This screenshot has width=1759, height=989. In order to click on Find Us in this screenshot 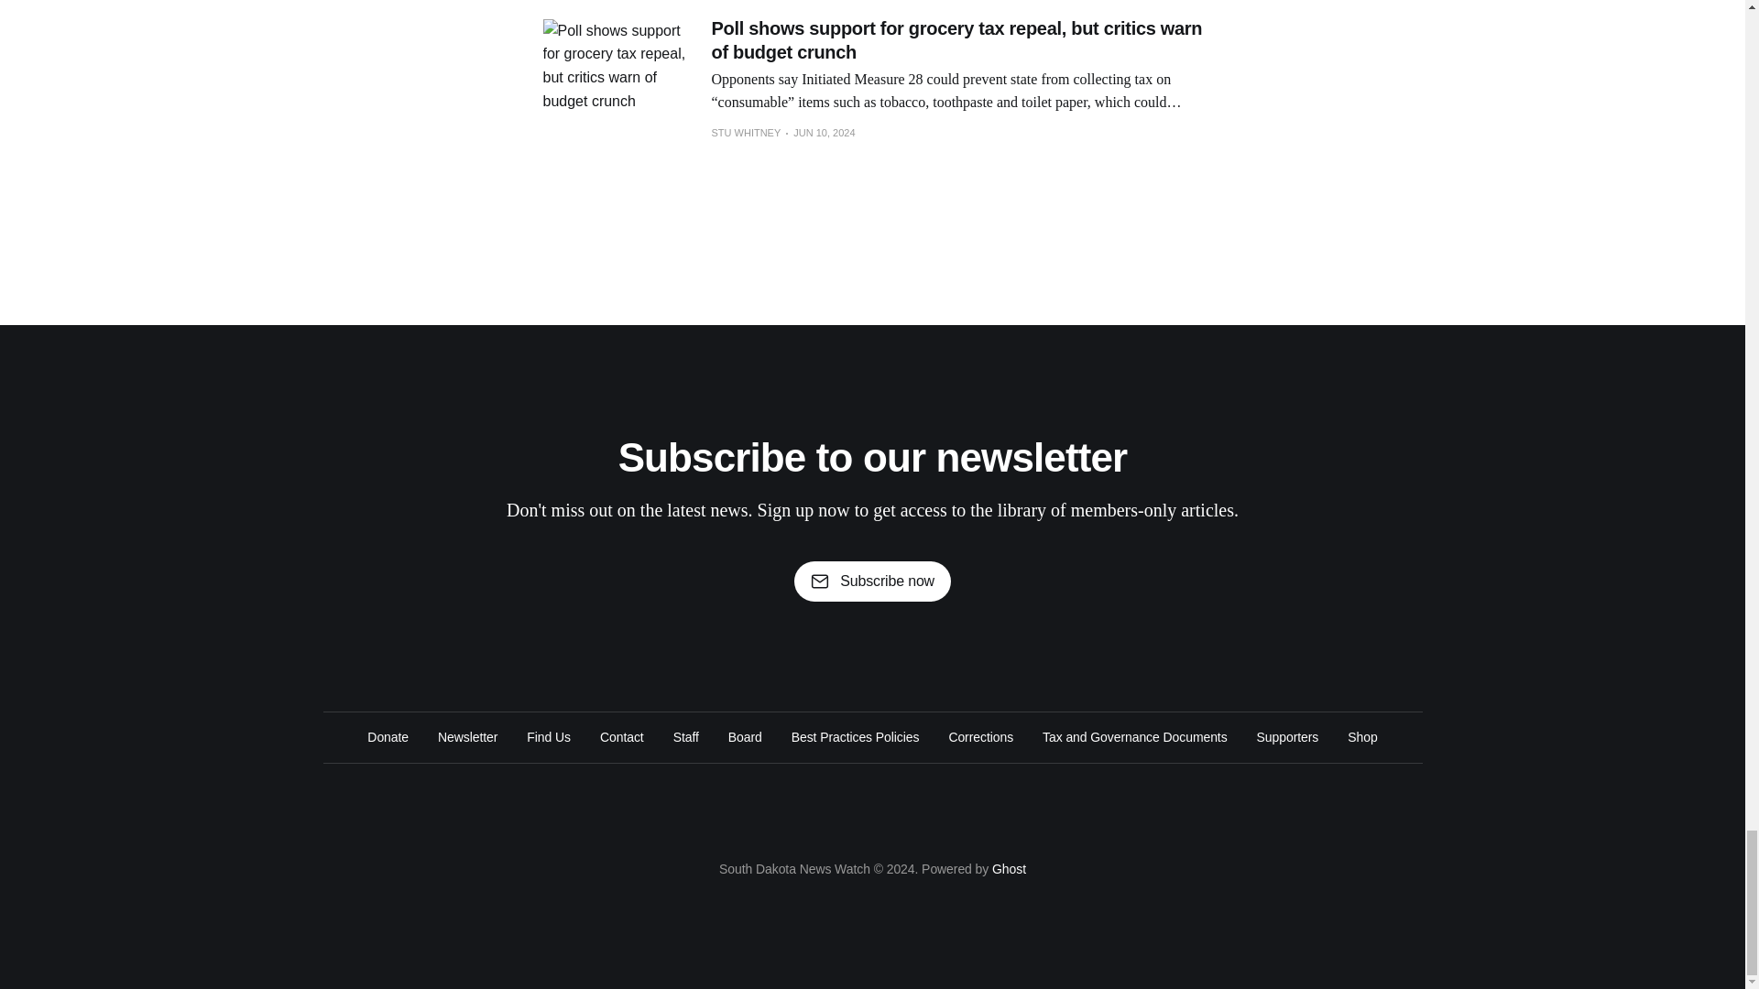, I will do `click(548, 736)`.